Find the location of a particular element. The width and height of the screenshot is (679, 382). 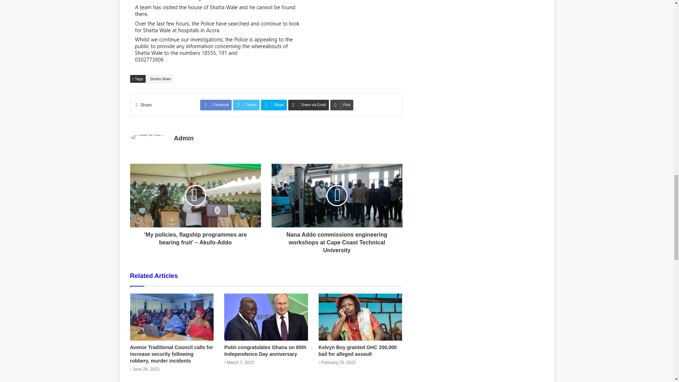

Print is located at coordinates (342, 105).